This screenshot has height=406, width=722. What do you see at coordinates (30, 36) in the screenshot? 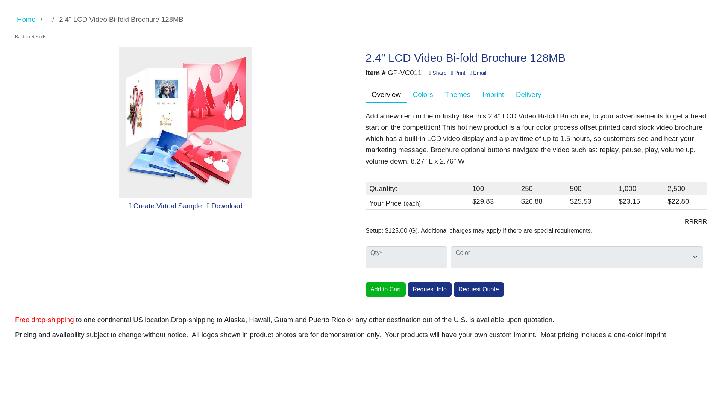
I see `Back to Results` at bounding box center [30, 36].